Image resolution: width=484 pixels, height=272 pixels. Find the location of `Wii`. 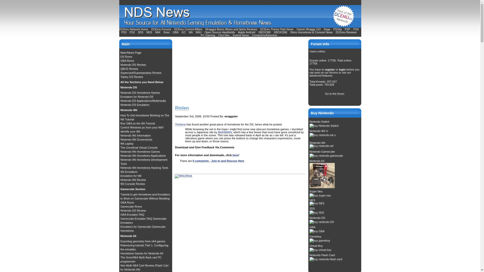

Wii is located at coordinates (191, 32).